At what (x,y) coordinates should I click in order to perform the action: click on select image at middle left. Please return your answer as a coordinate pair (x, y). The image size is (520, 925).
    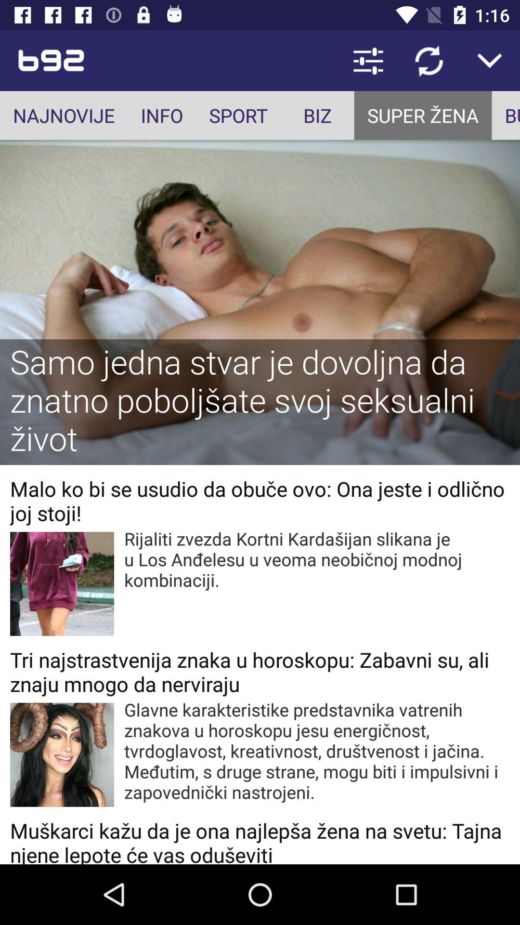
    Looking at the image, I should click on (62, 584).